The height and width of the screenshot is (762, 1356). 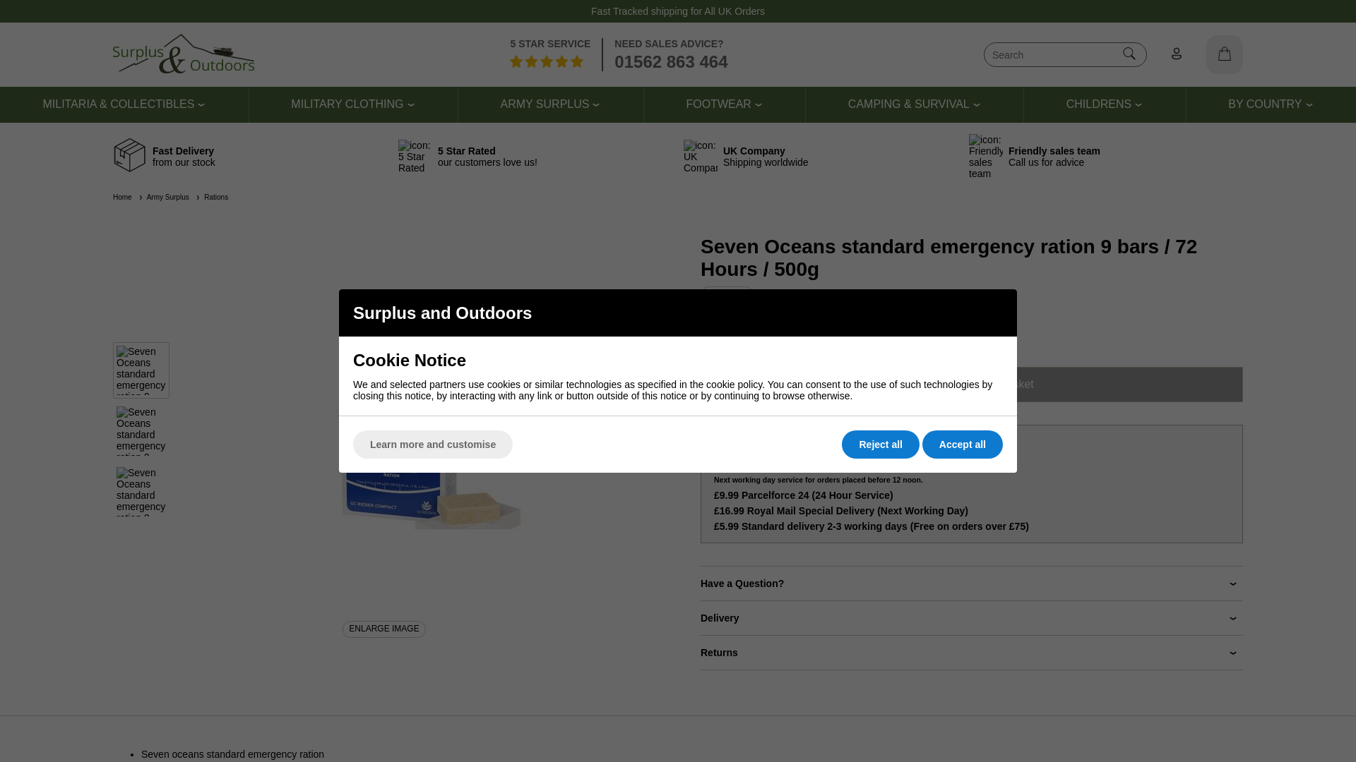 What do you see at coordinates (718, 104) in the screenshot?
I see `FOOTWEAR` at bounding box center [718, 104].